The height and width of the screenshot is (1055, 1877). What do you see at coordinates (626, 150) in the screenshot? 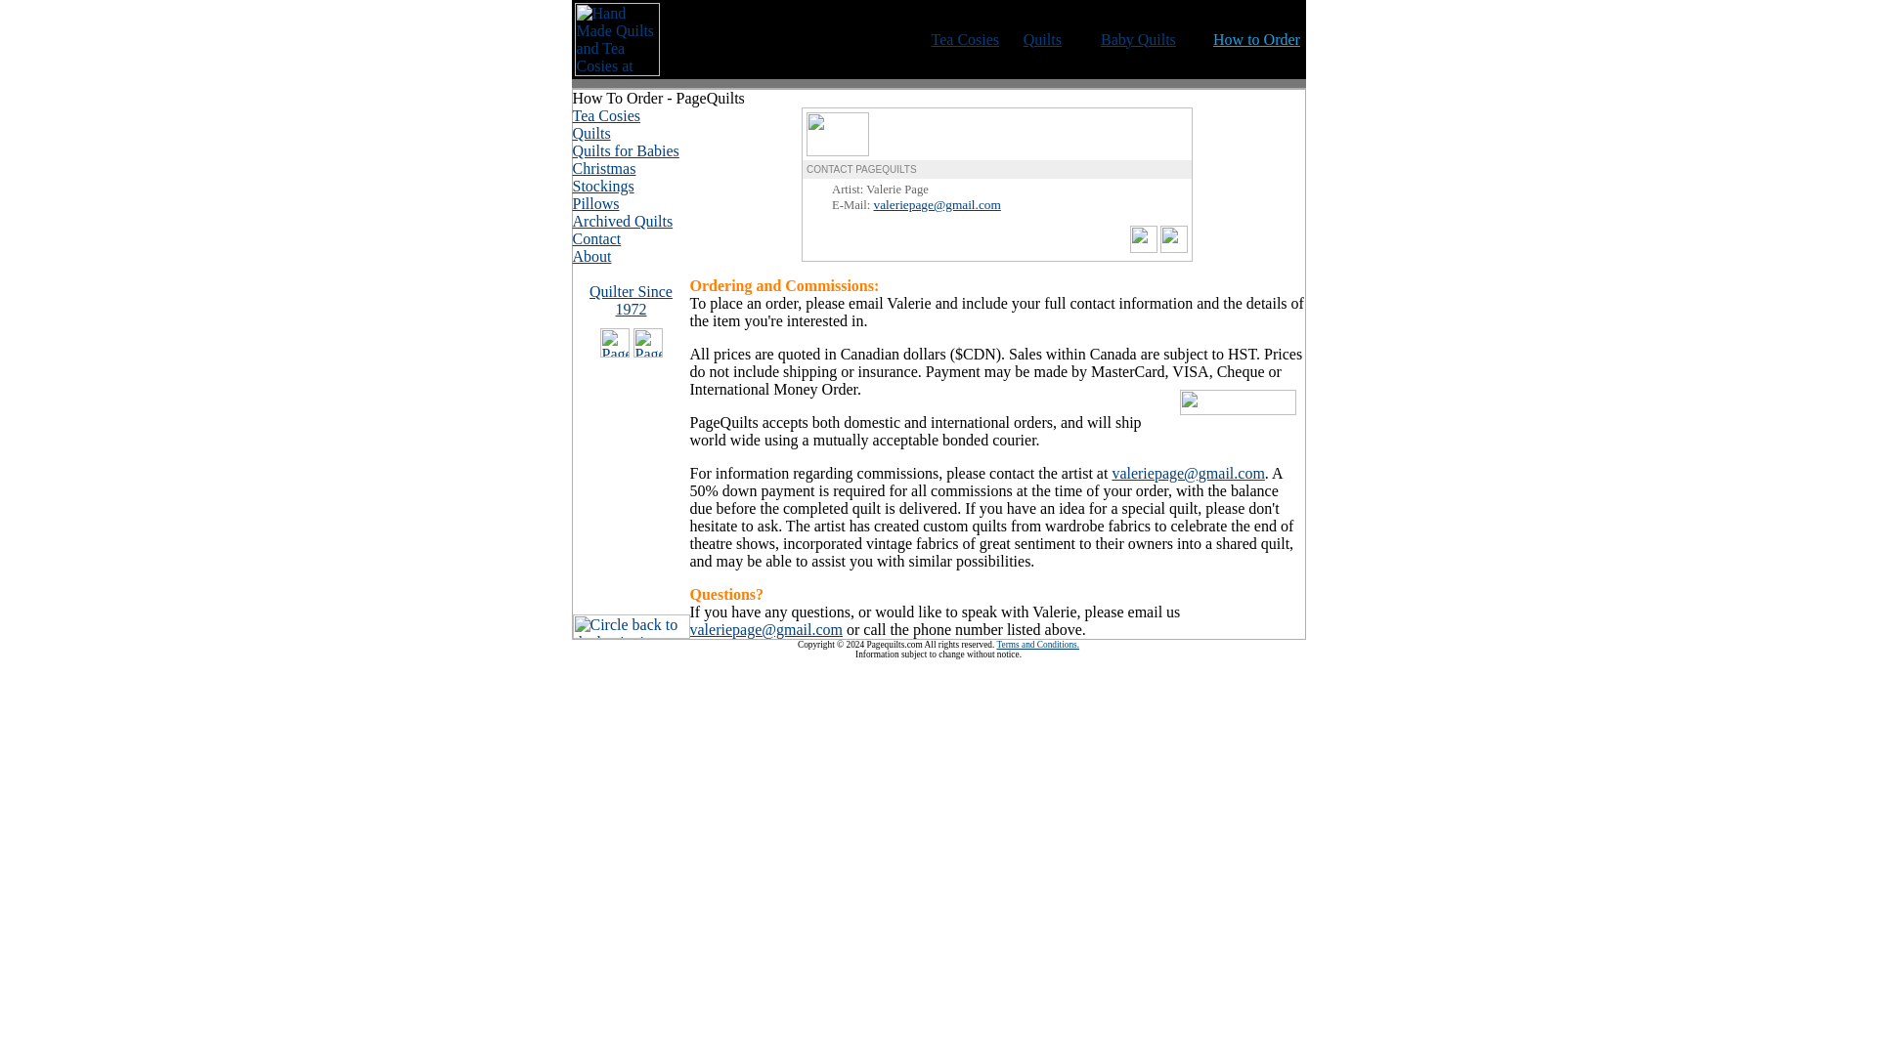
I see `Quilts for Babies` at bounding box center [626, 150].